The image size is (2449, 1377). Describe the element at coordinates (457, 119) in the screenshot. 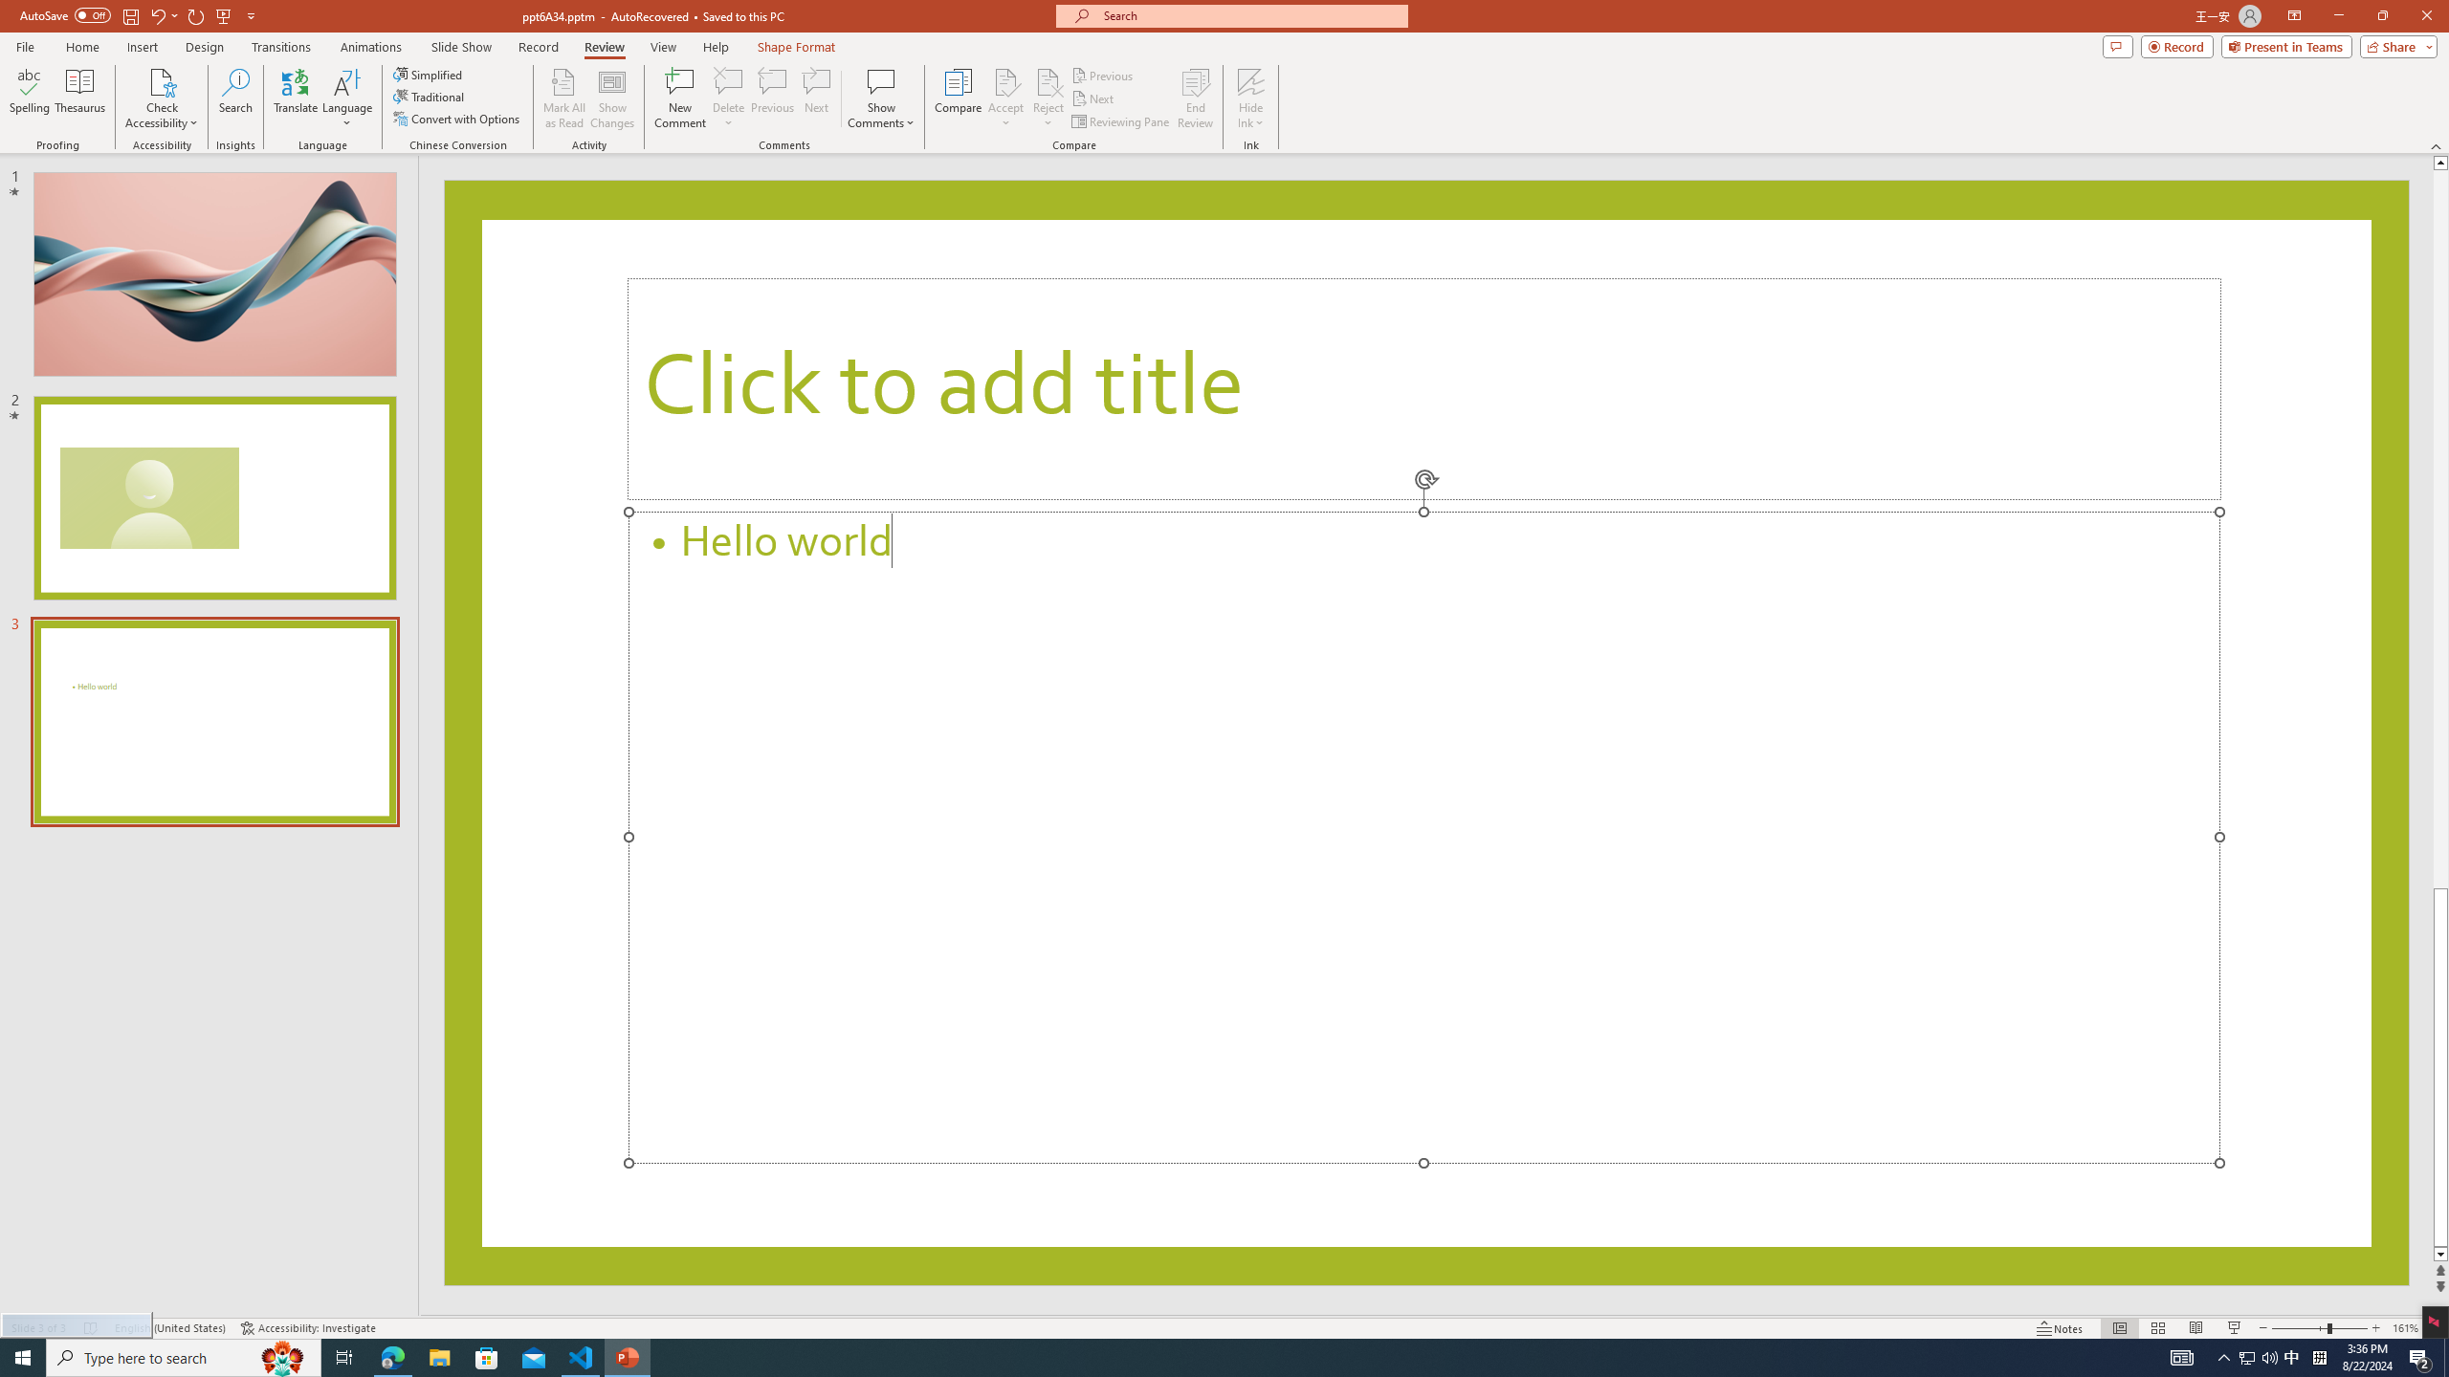

I see `Convert with Options...` at that location.